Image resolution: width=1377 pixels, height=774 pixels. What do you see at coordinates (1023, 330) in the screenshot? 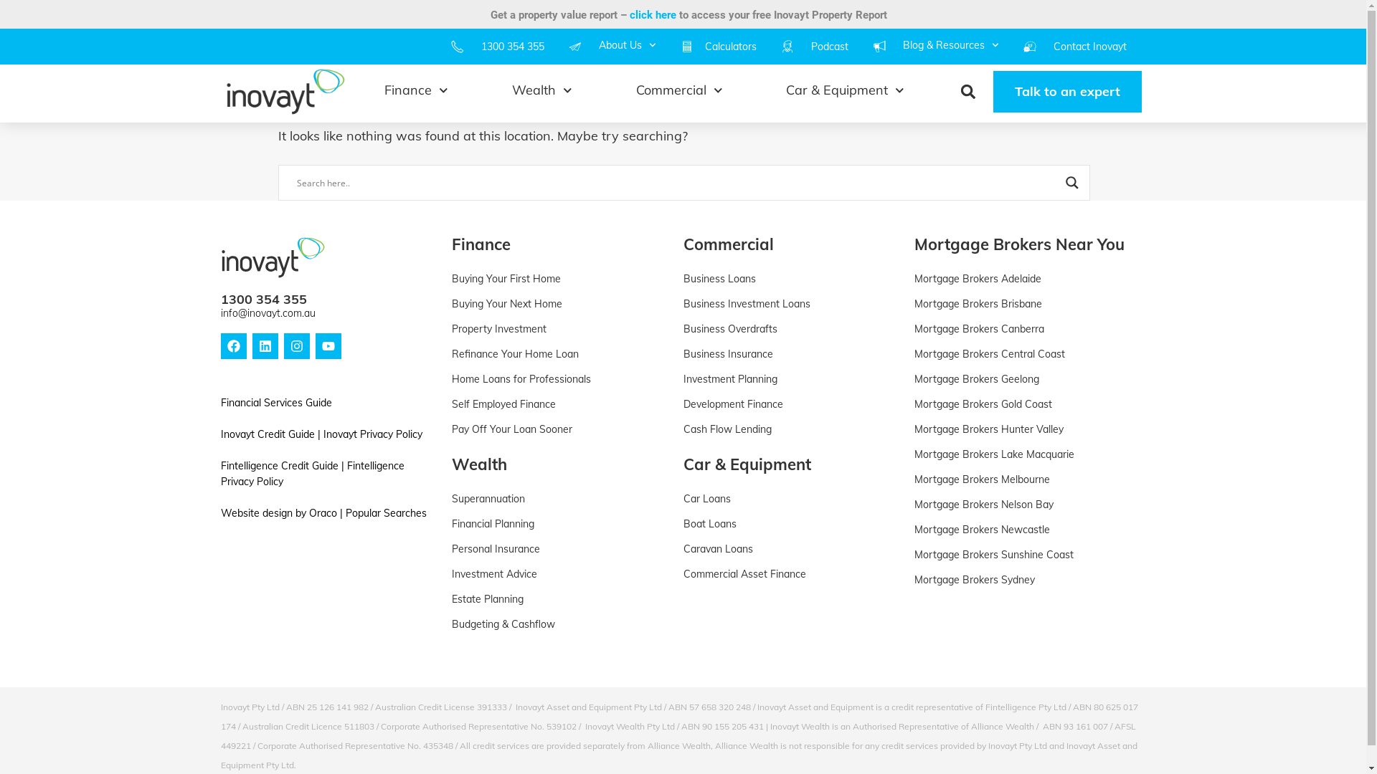
I see `Mortgage Brokers Canberra` at bounding box center [1023, 330].